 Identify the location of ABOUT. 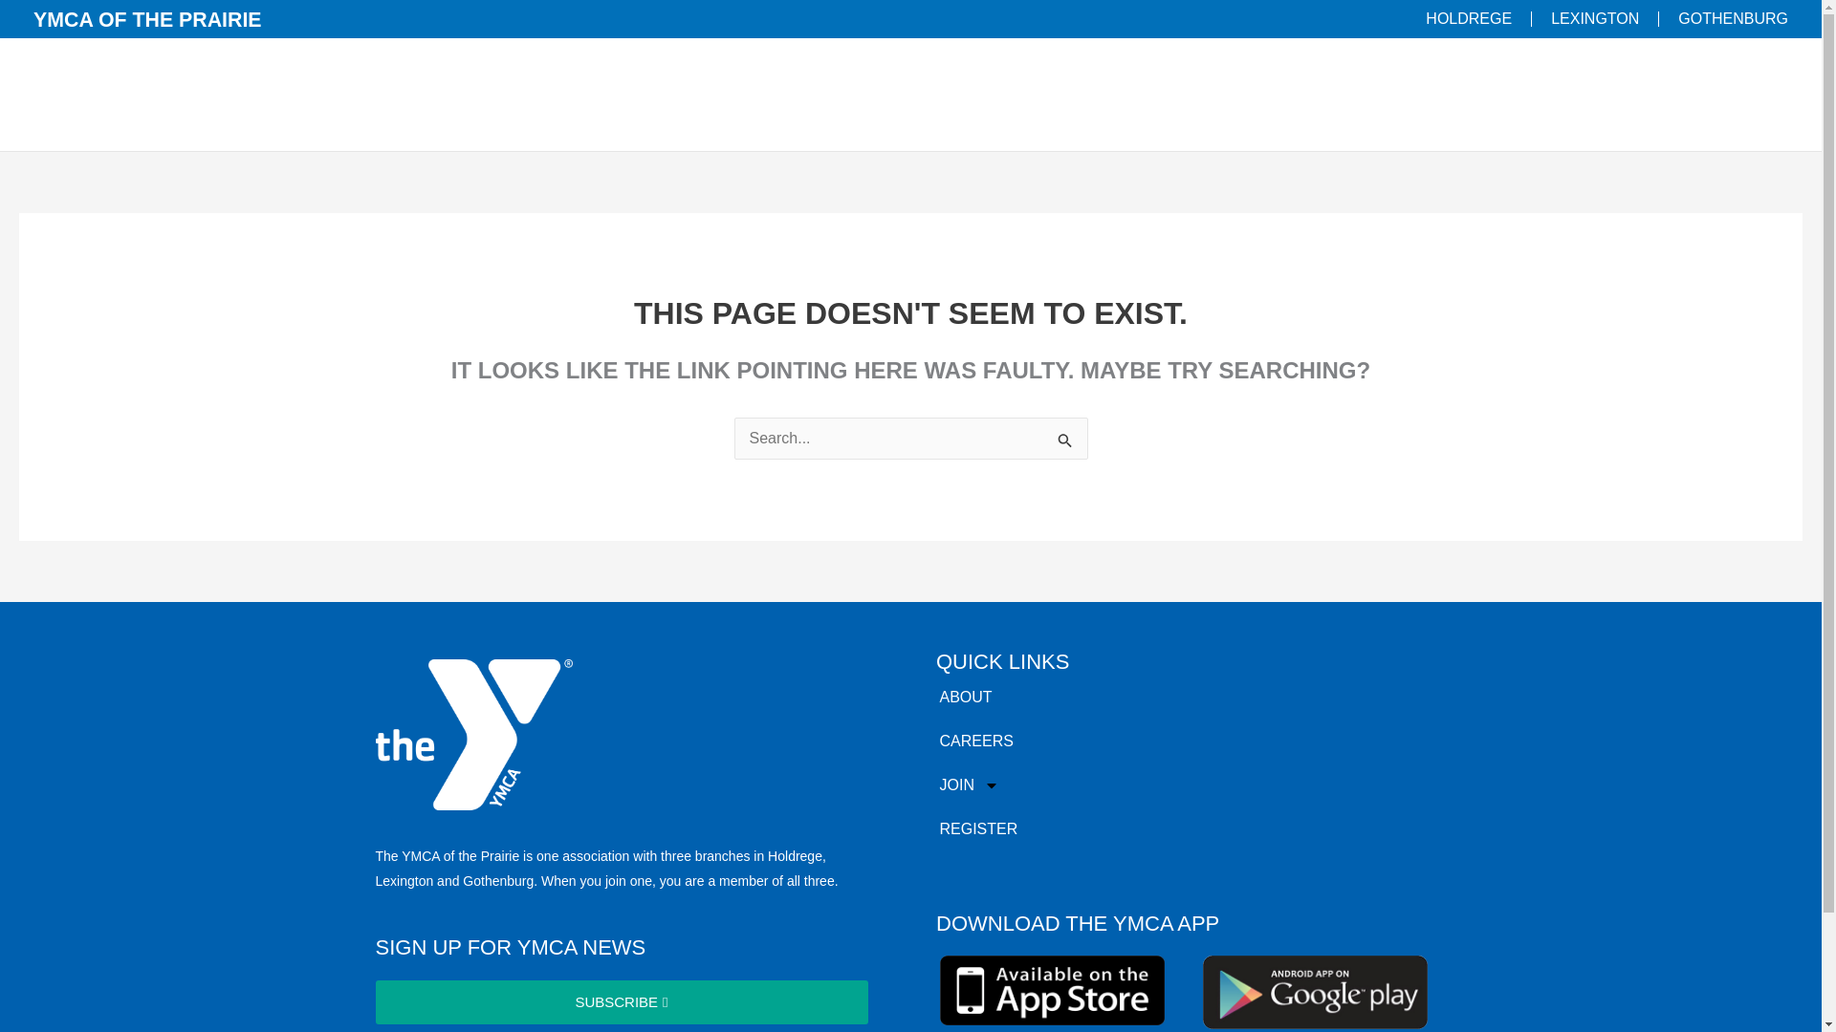
(977, 698).